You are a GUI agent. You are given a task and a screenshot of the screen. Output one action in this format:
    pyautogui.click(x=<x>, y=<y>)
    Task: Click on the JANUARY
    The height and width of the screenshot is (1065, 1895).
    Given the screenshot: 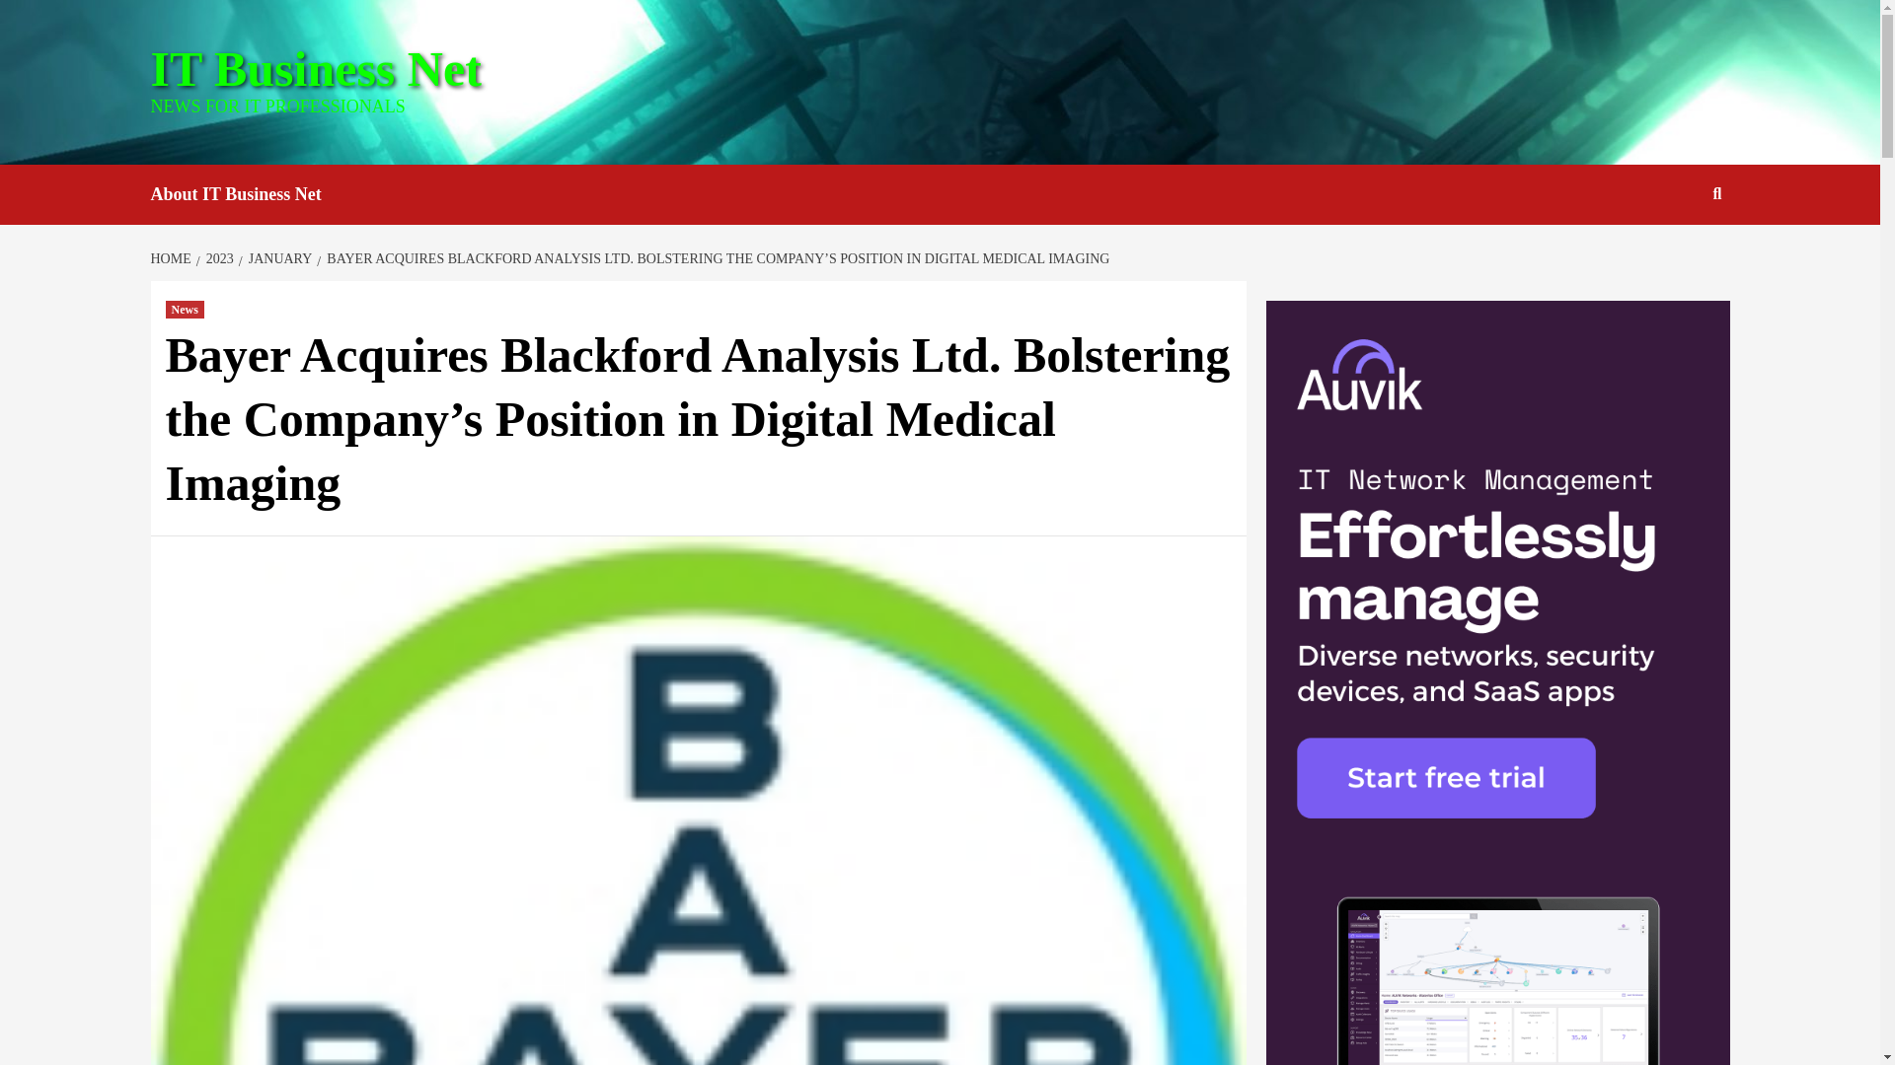 What is the action you would take?
    pyautogui.click(x=278, y=258)
    